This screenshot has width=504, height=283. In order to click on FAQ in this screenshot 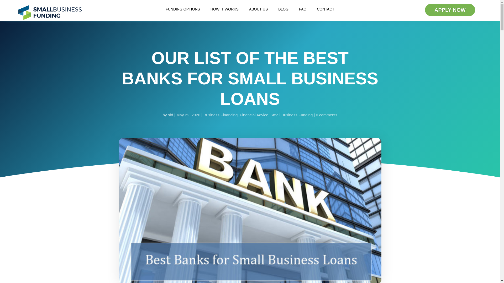, I will do `click(302, 10)`.